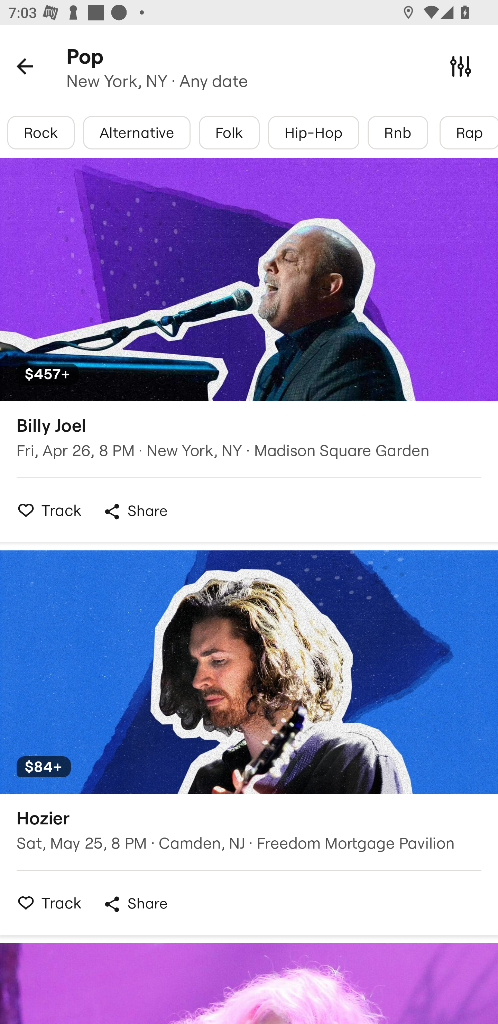 This screenshot has width=498, height=1024. What do you see at coordinates (25, 66) in the screenshot?
I see `Back` at bounding box center [25, 66].